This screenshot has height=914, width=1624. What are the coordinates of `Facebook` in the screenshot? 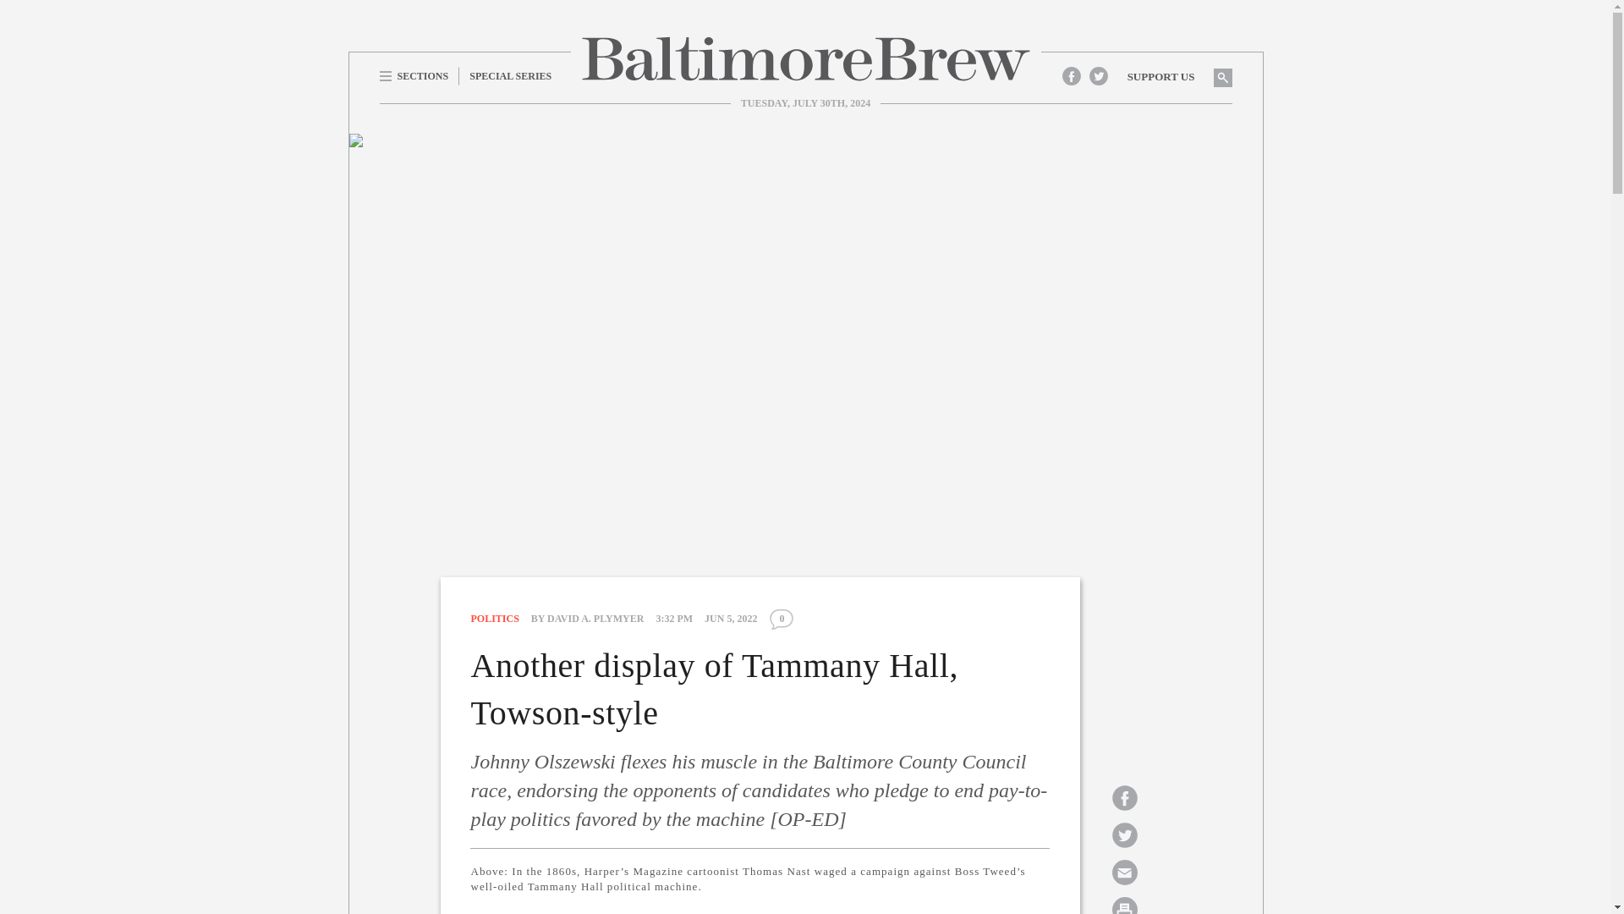 It's located at (1071, 75).